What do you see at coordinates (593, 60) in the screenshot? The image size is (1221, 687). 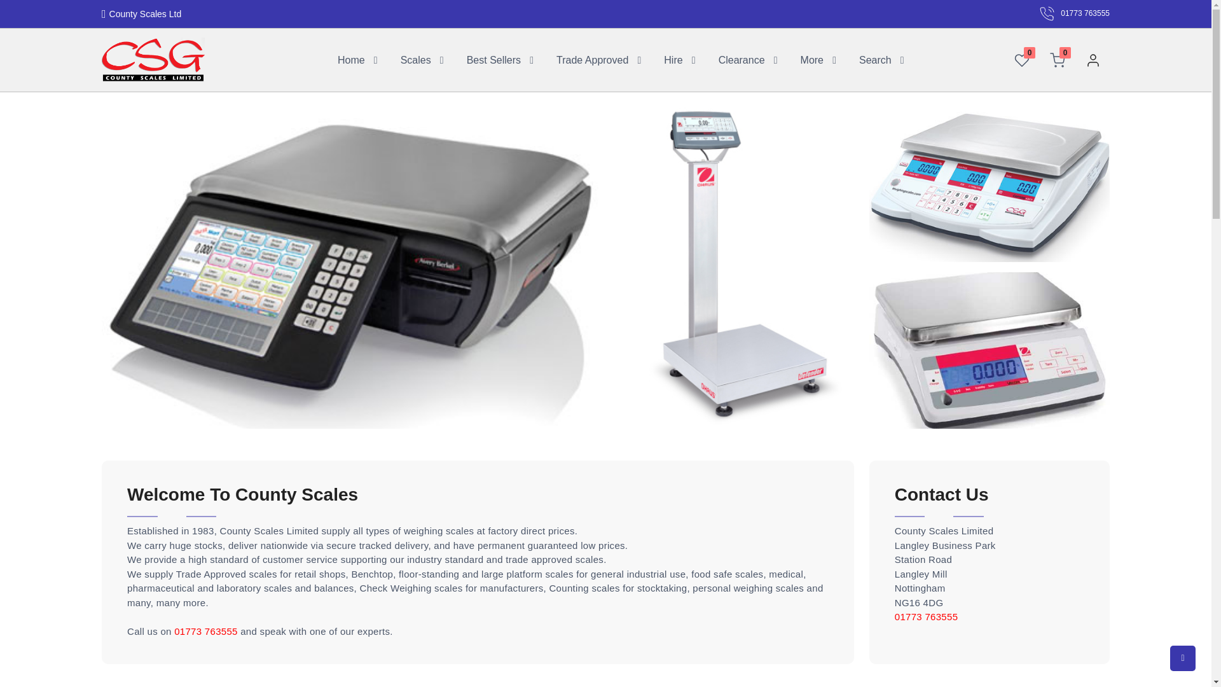 I see `Trade Approved` at bounding box center [593, 60].